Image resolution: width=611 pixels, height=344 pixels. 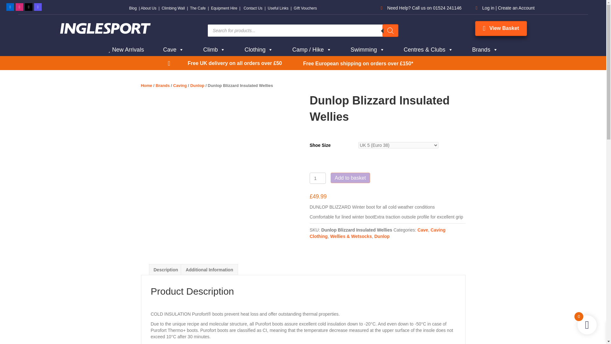 I want to click on The Cafe, so click(x=198, y=8).